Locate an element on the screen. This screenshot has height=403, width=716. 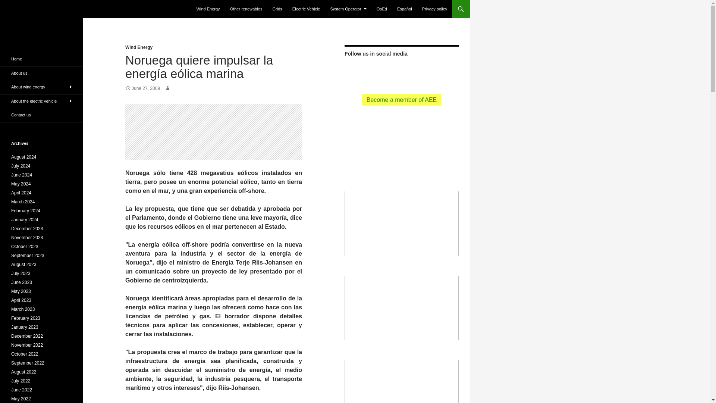
facebook is located at coordinates (401, 72).